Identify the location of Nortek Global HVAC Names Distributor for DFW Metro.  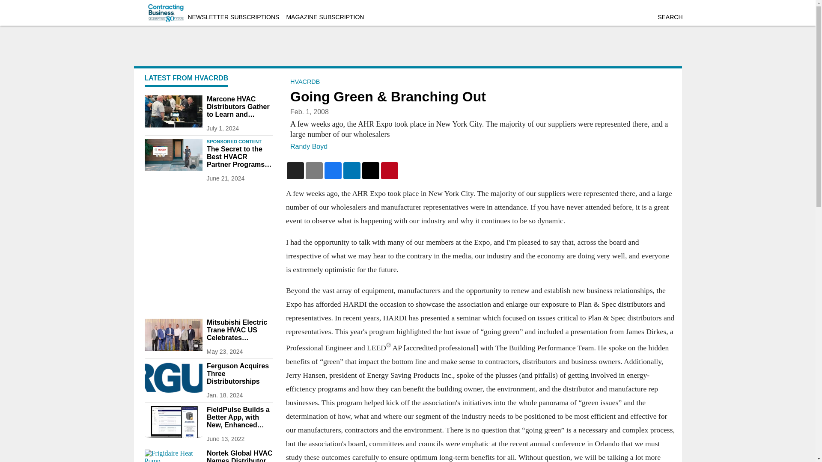
(239, 456).